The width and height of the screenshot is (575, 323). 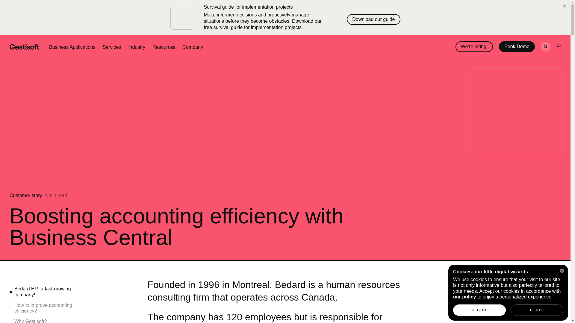 I want to click on Business Applications, so click(x=72, y=47).